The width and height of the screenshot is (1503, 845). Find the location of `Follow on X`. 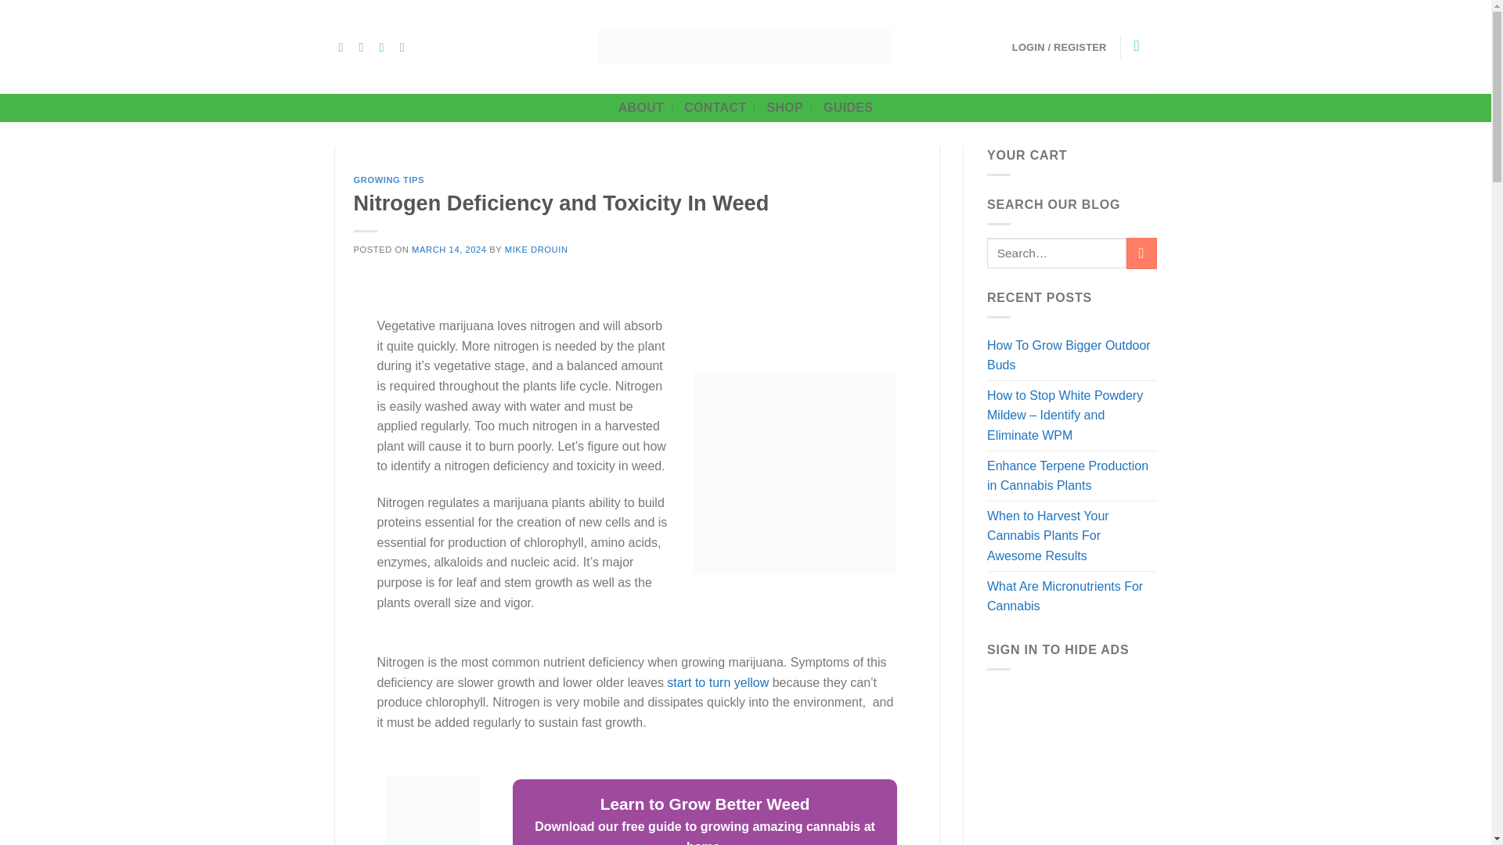

Follow on X is located at coordinates (386, 47).